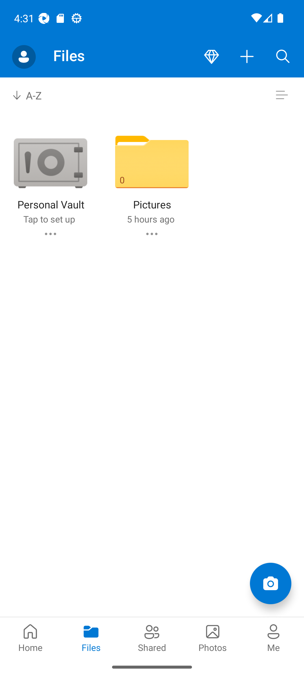  I want to click on Tap to set up, so click(49, 219).